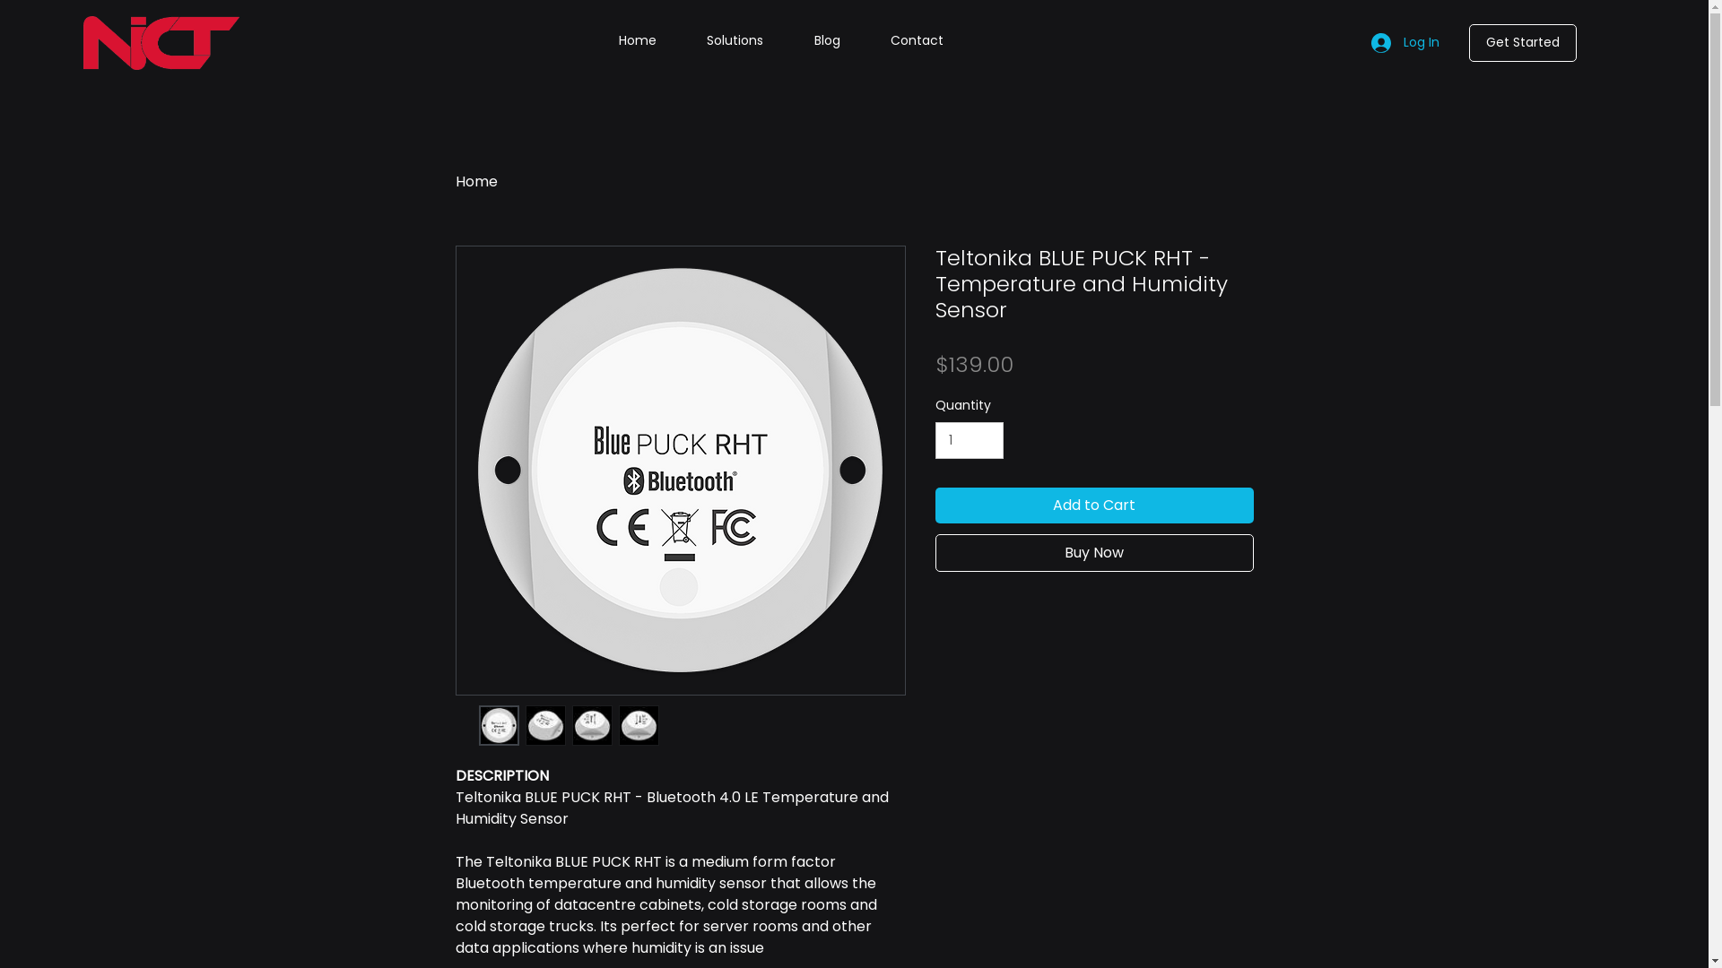  Describe the element at coordinates (735, 41) in the screenshot. I see `Solutions` at that location.